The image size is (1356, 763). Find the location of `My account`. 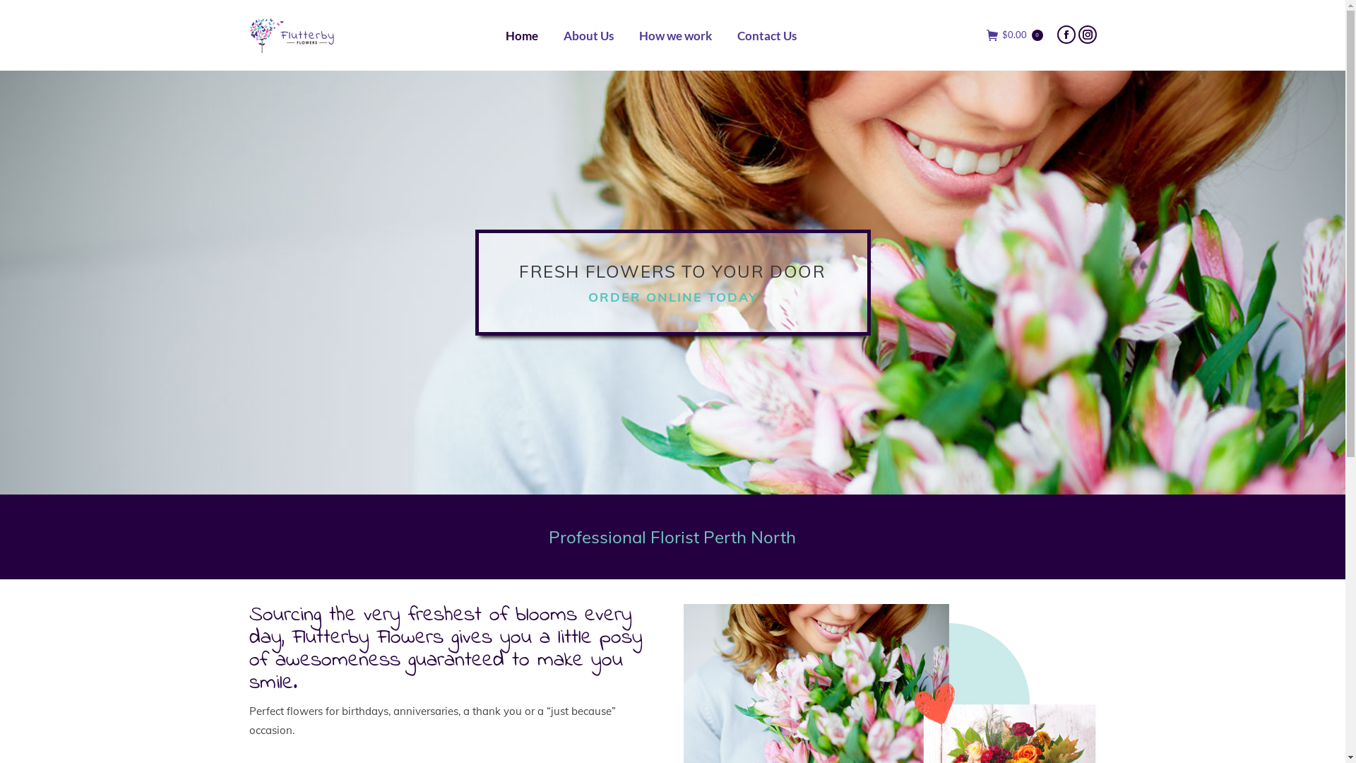

My account is located at coordinates (280, 558).